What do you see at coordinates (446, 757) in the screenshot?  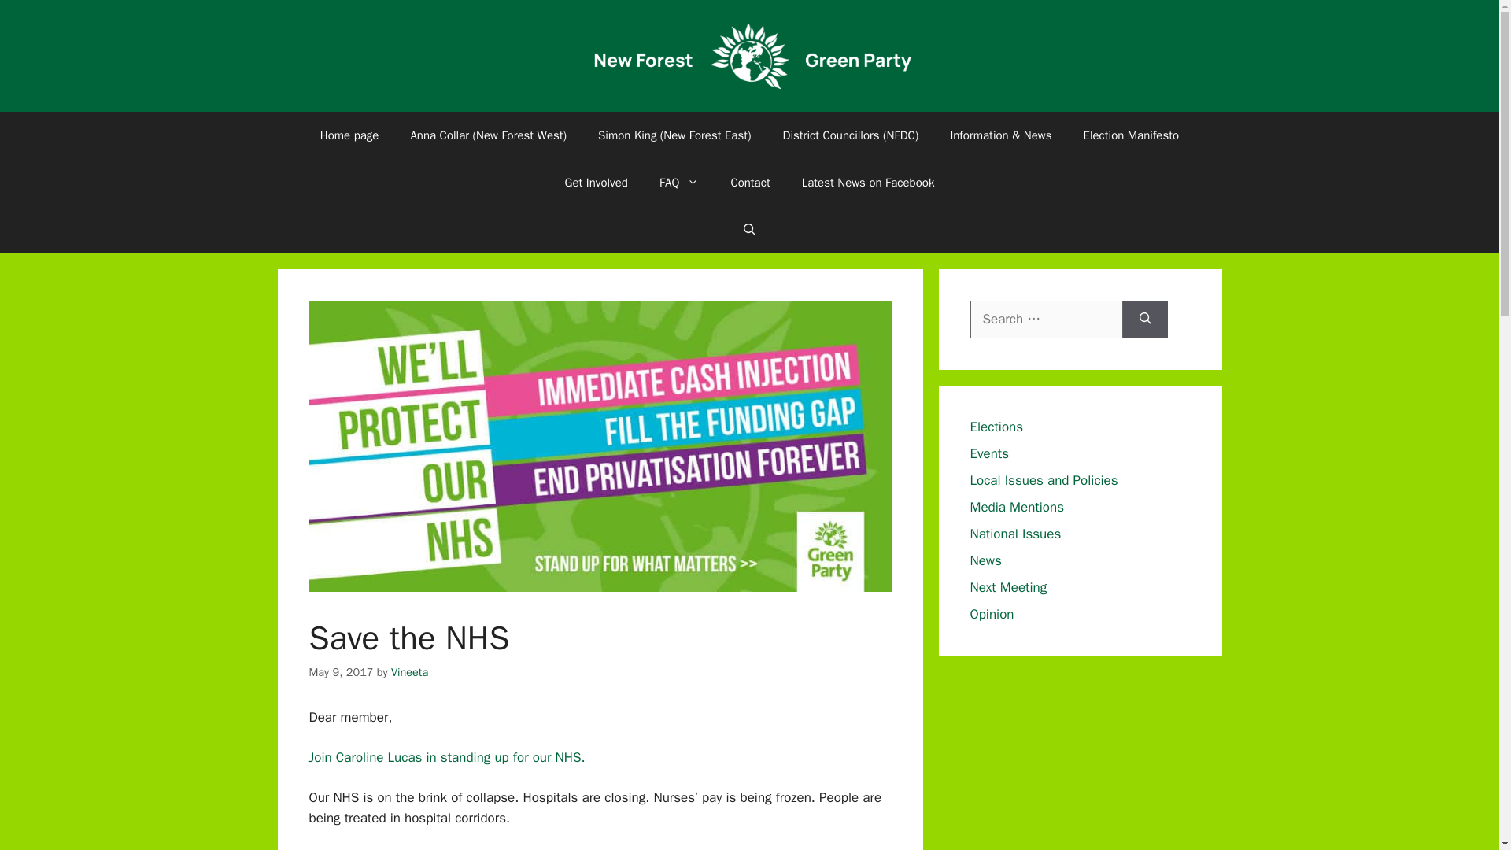 I see `Join Caroline Lucas in standing up for our NHS.` at bounding box center [446, 757].